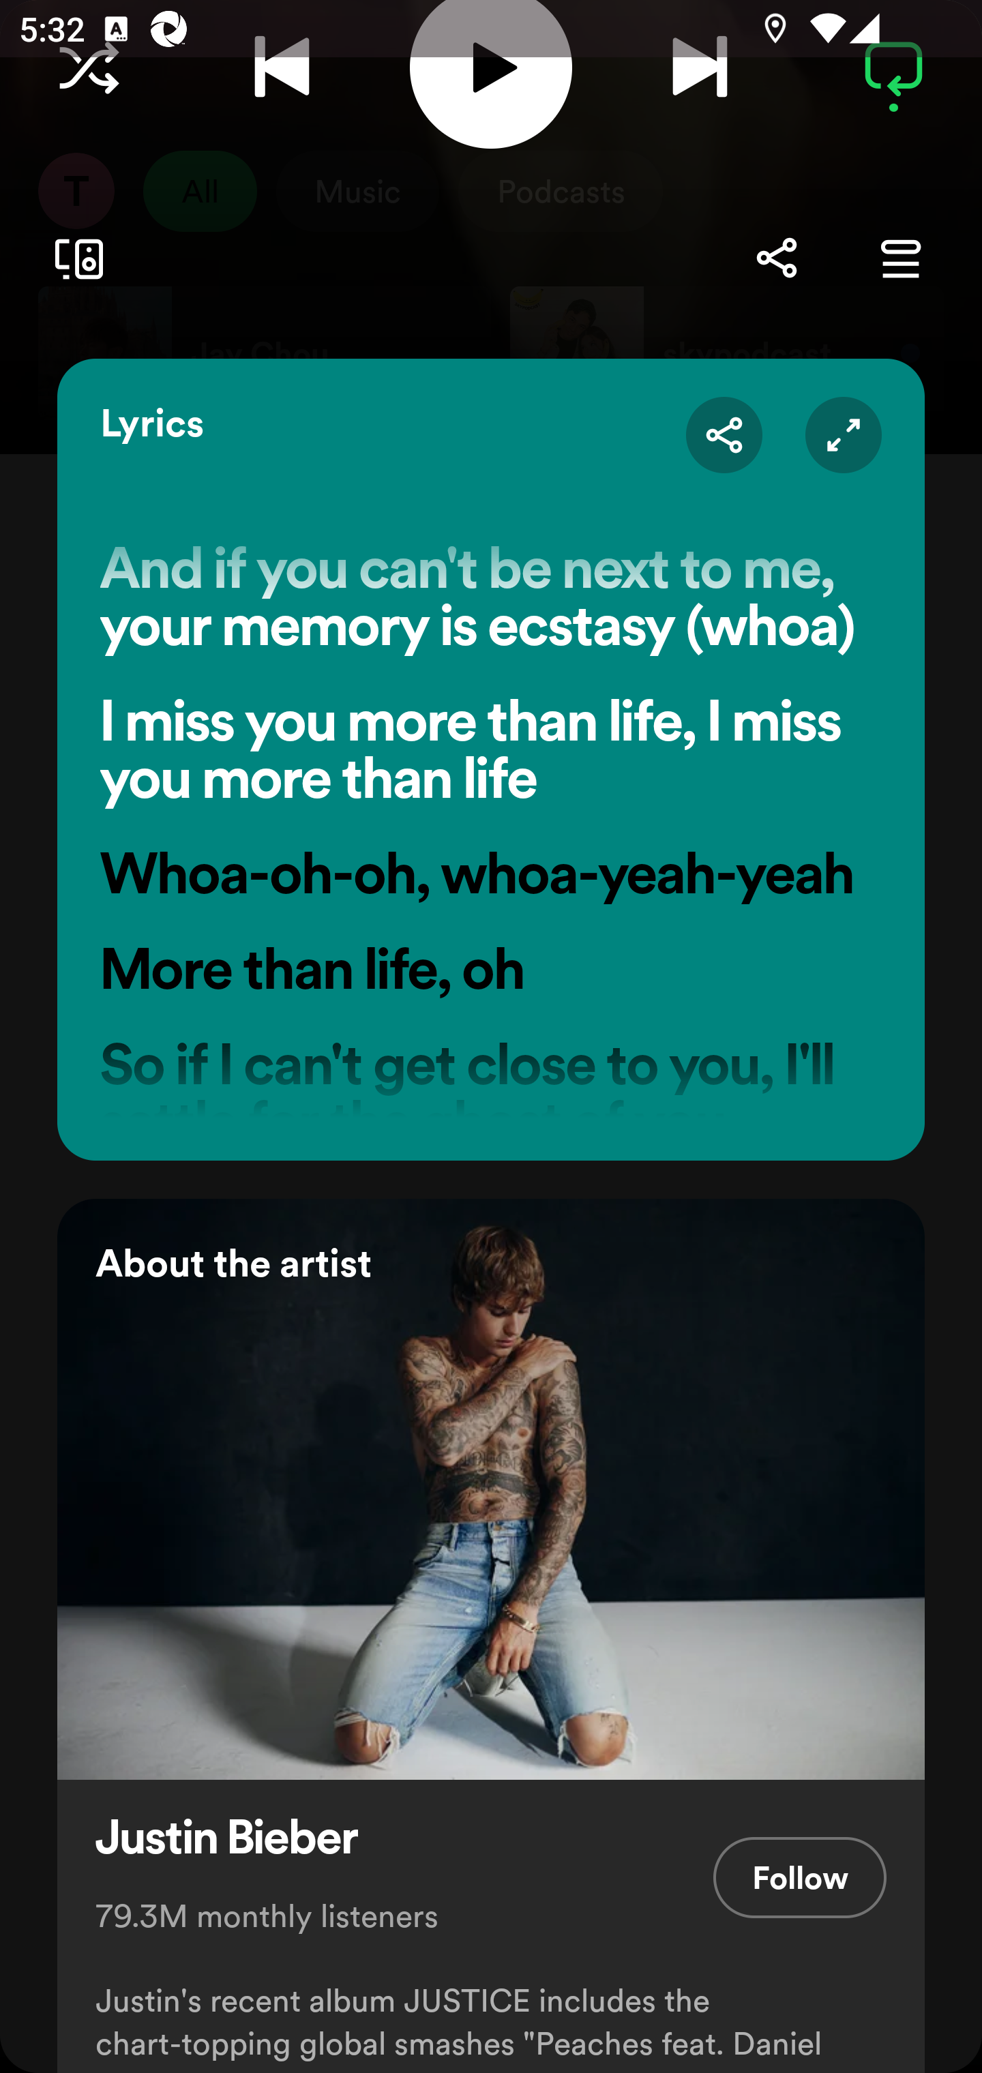 This screenshot has height=2073, width=982. What do you see at coordinates (799, 1878) in the screenshot?
I see `Follow Follow this Artist` at bounding box center [799, 1878].